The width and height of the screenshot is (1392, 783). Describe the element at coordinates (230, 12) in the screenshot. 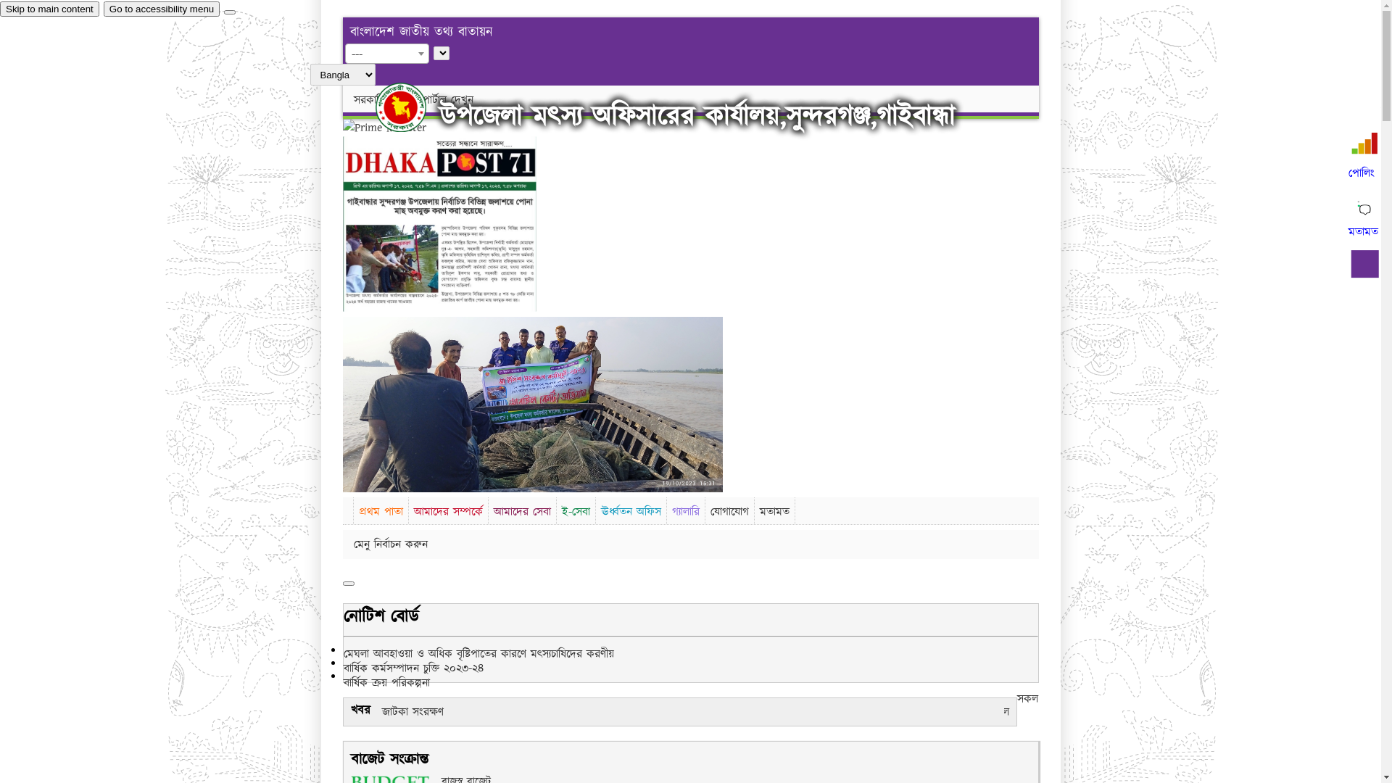

I see `close` at that location.